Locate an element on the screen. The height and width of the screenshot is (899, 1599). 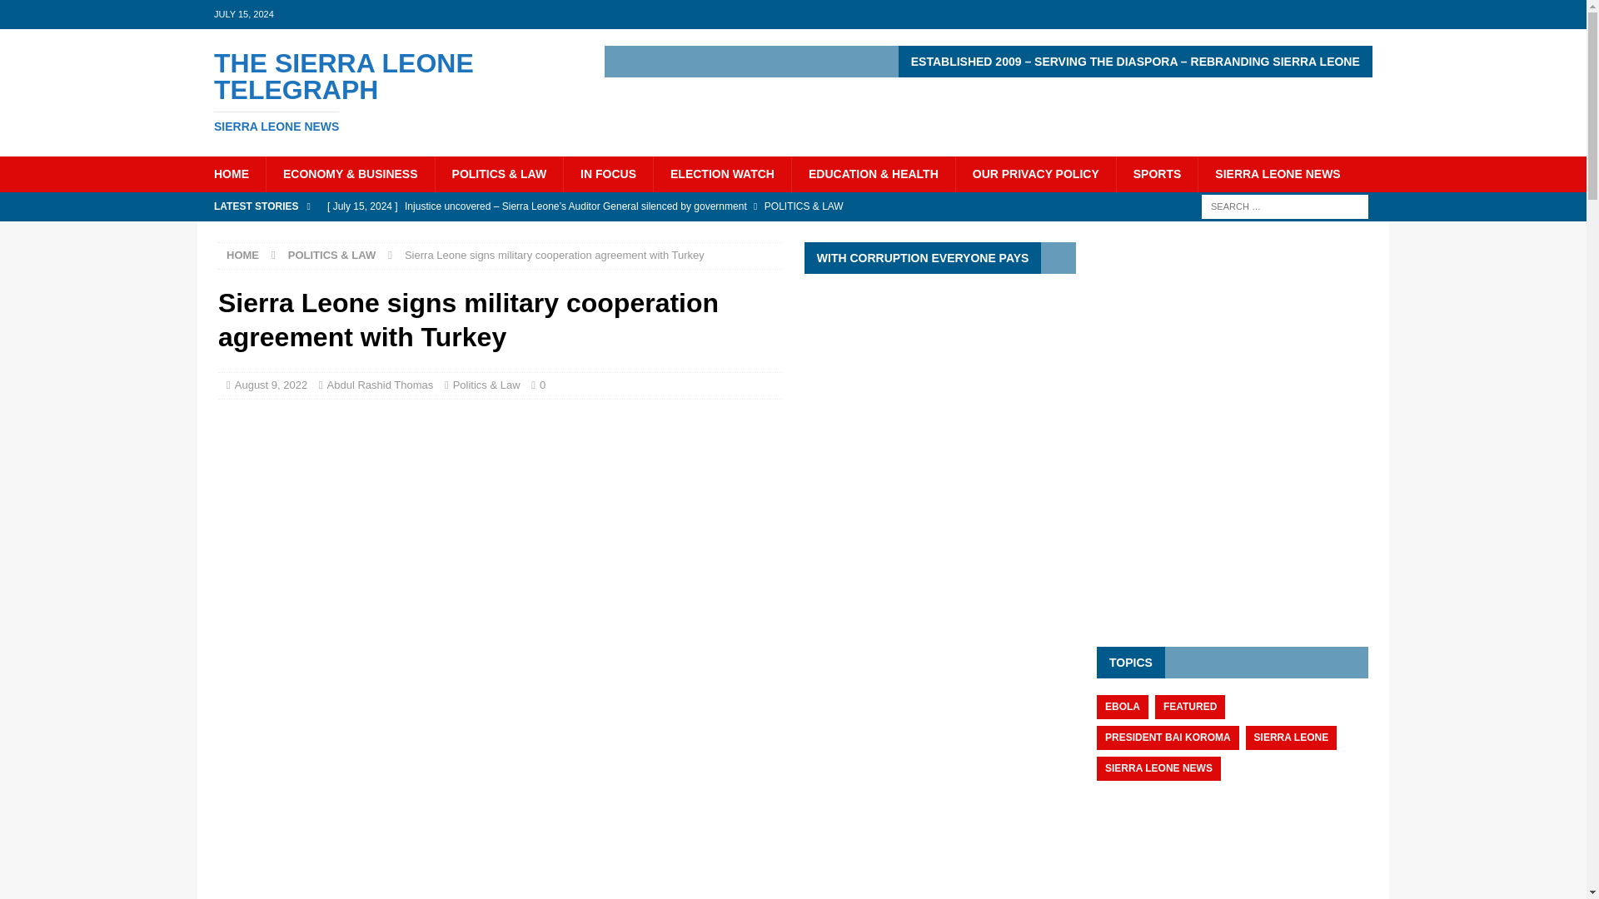
OUR PRIVACY POLICY is located at coordinates (1035, 173).